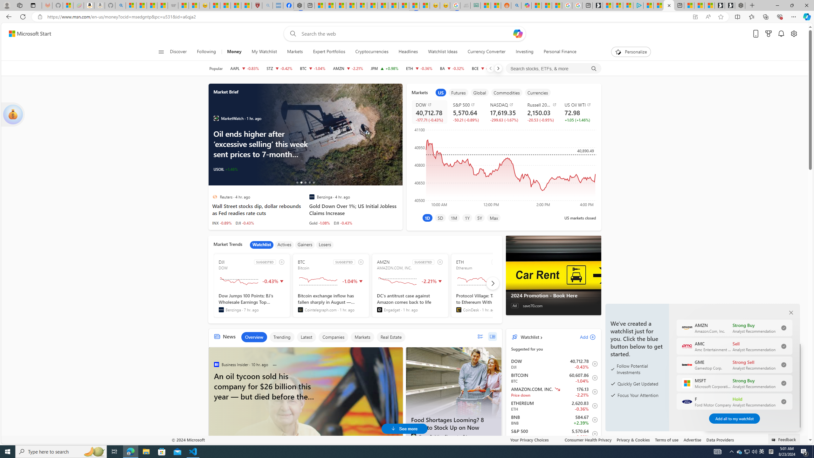 This screenshot has height=458, width=814. I want to click on Navy Quest, so click(465, 5).